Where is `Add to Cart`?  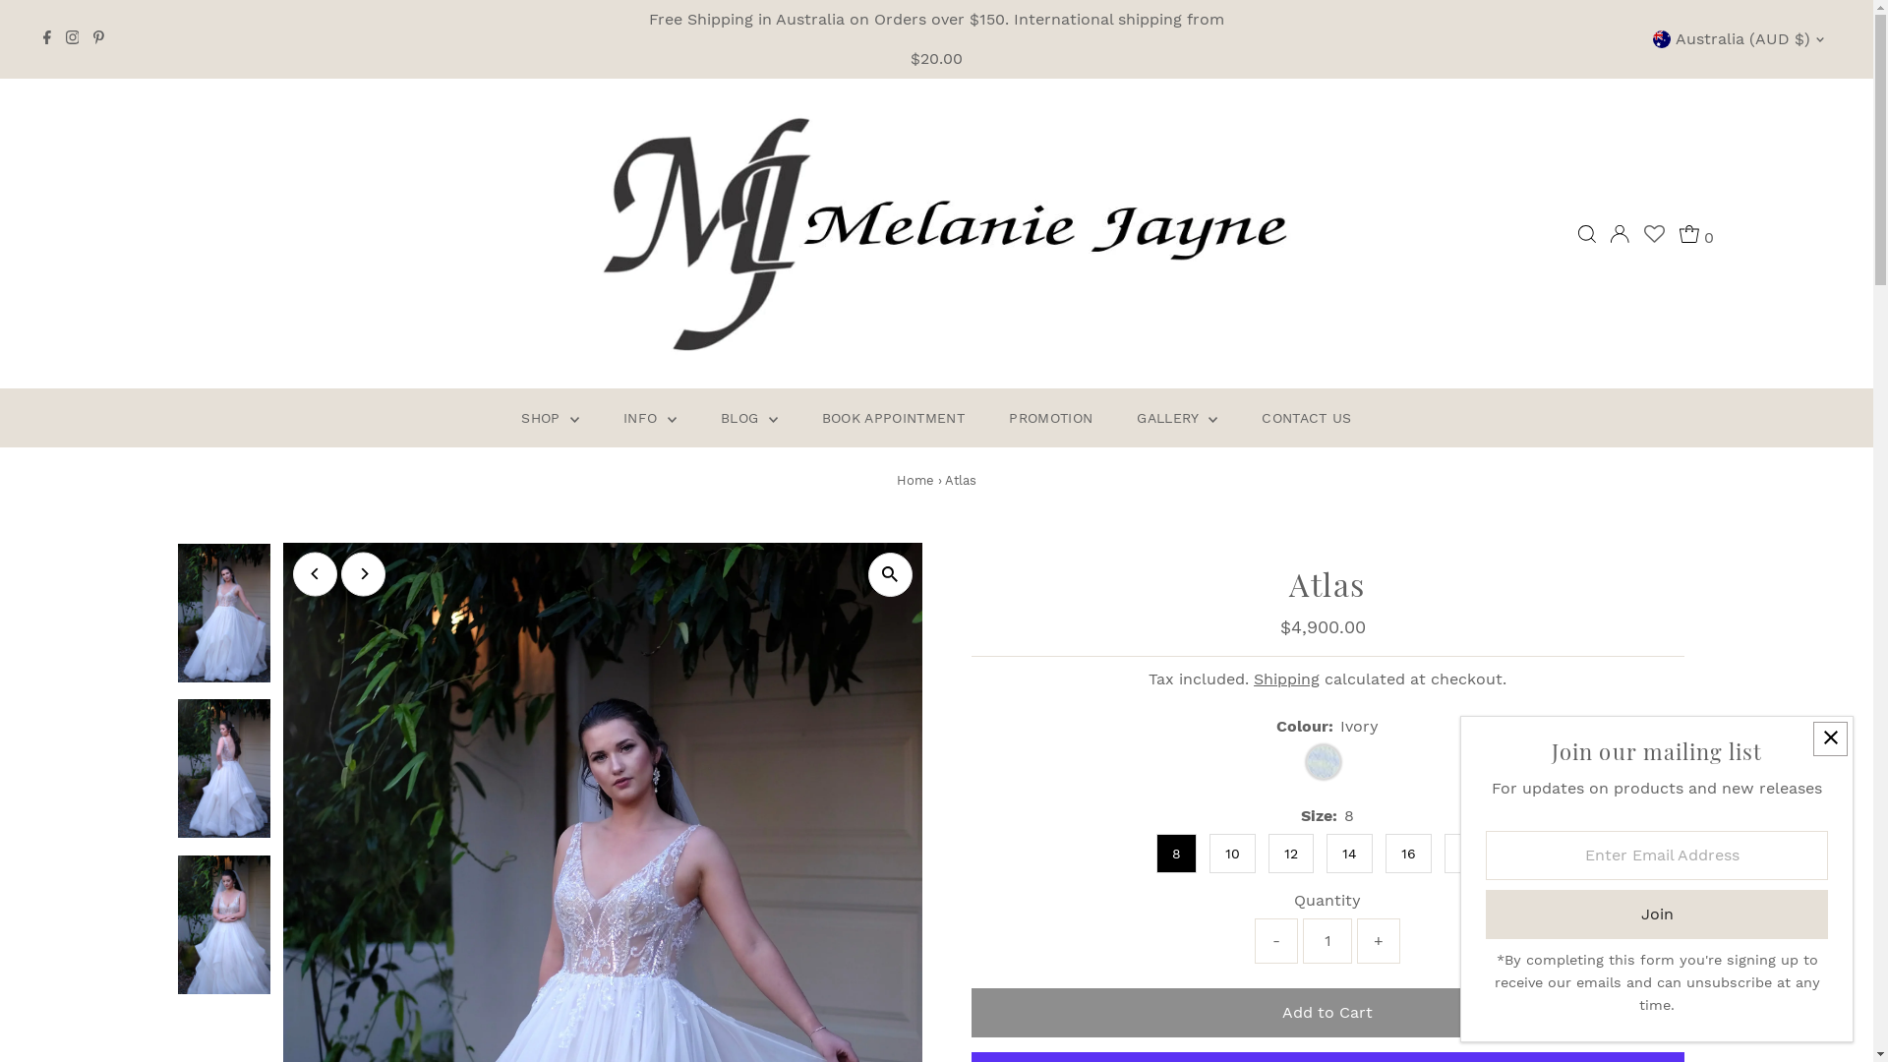 Add to Cart is located at coordinates (1327, 1013).